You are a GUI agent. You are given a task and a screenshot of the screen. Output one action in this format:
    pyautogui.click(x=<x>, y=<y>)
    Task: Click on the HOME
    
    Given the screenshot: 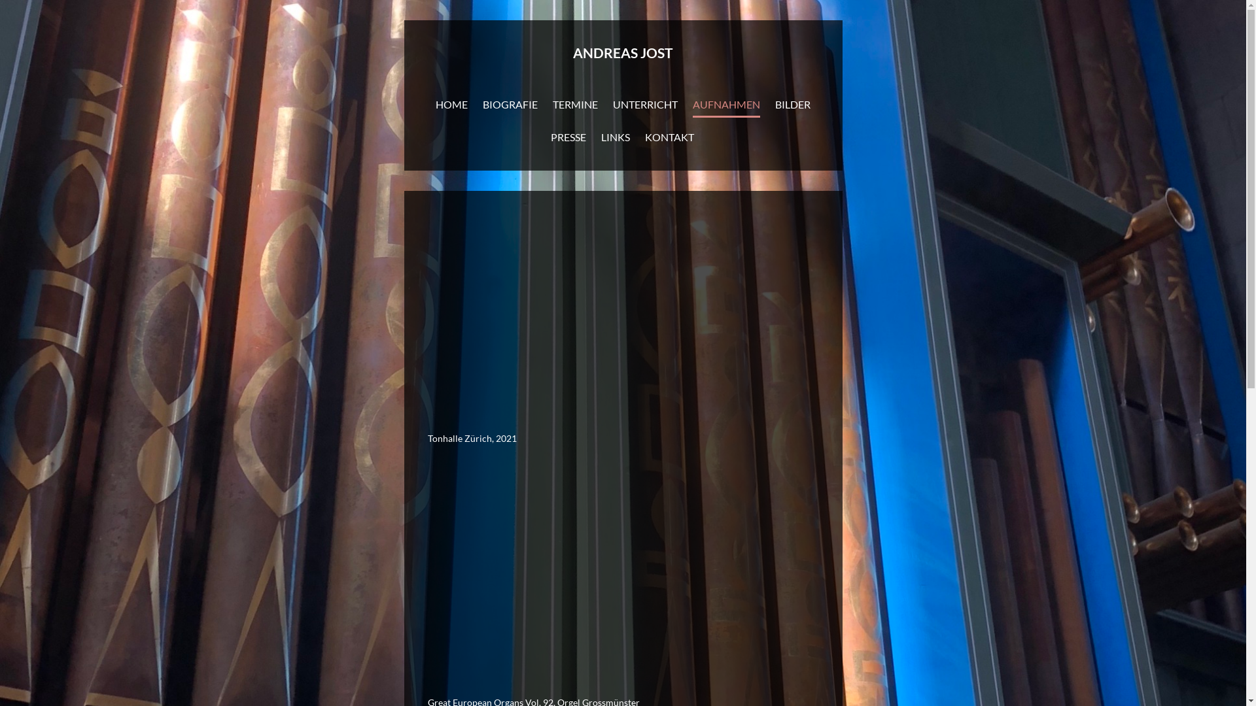 What is the action you would take?
    pyautogui.click(x=451, y=107)
    